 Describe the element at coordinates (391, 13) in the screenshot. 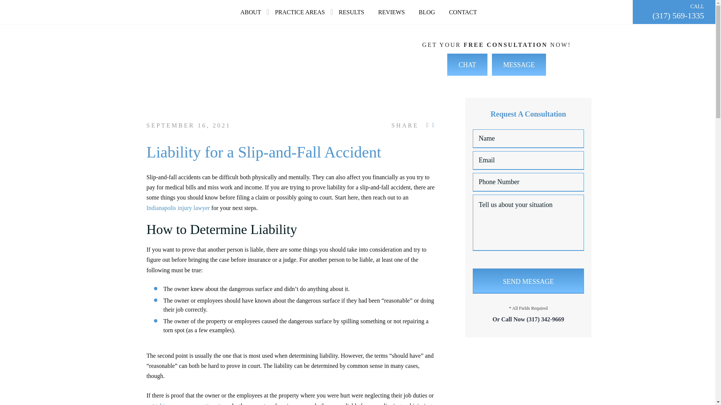

I see `REVIEWS` at that location.